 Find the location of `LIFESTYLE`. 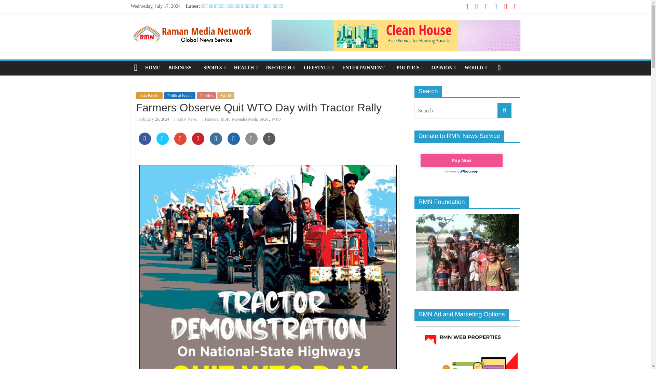

LIFESTYLE is located at coordinates (318, 68).